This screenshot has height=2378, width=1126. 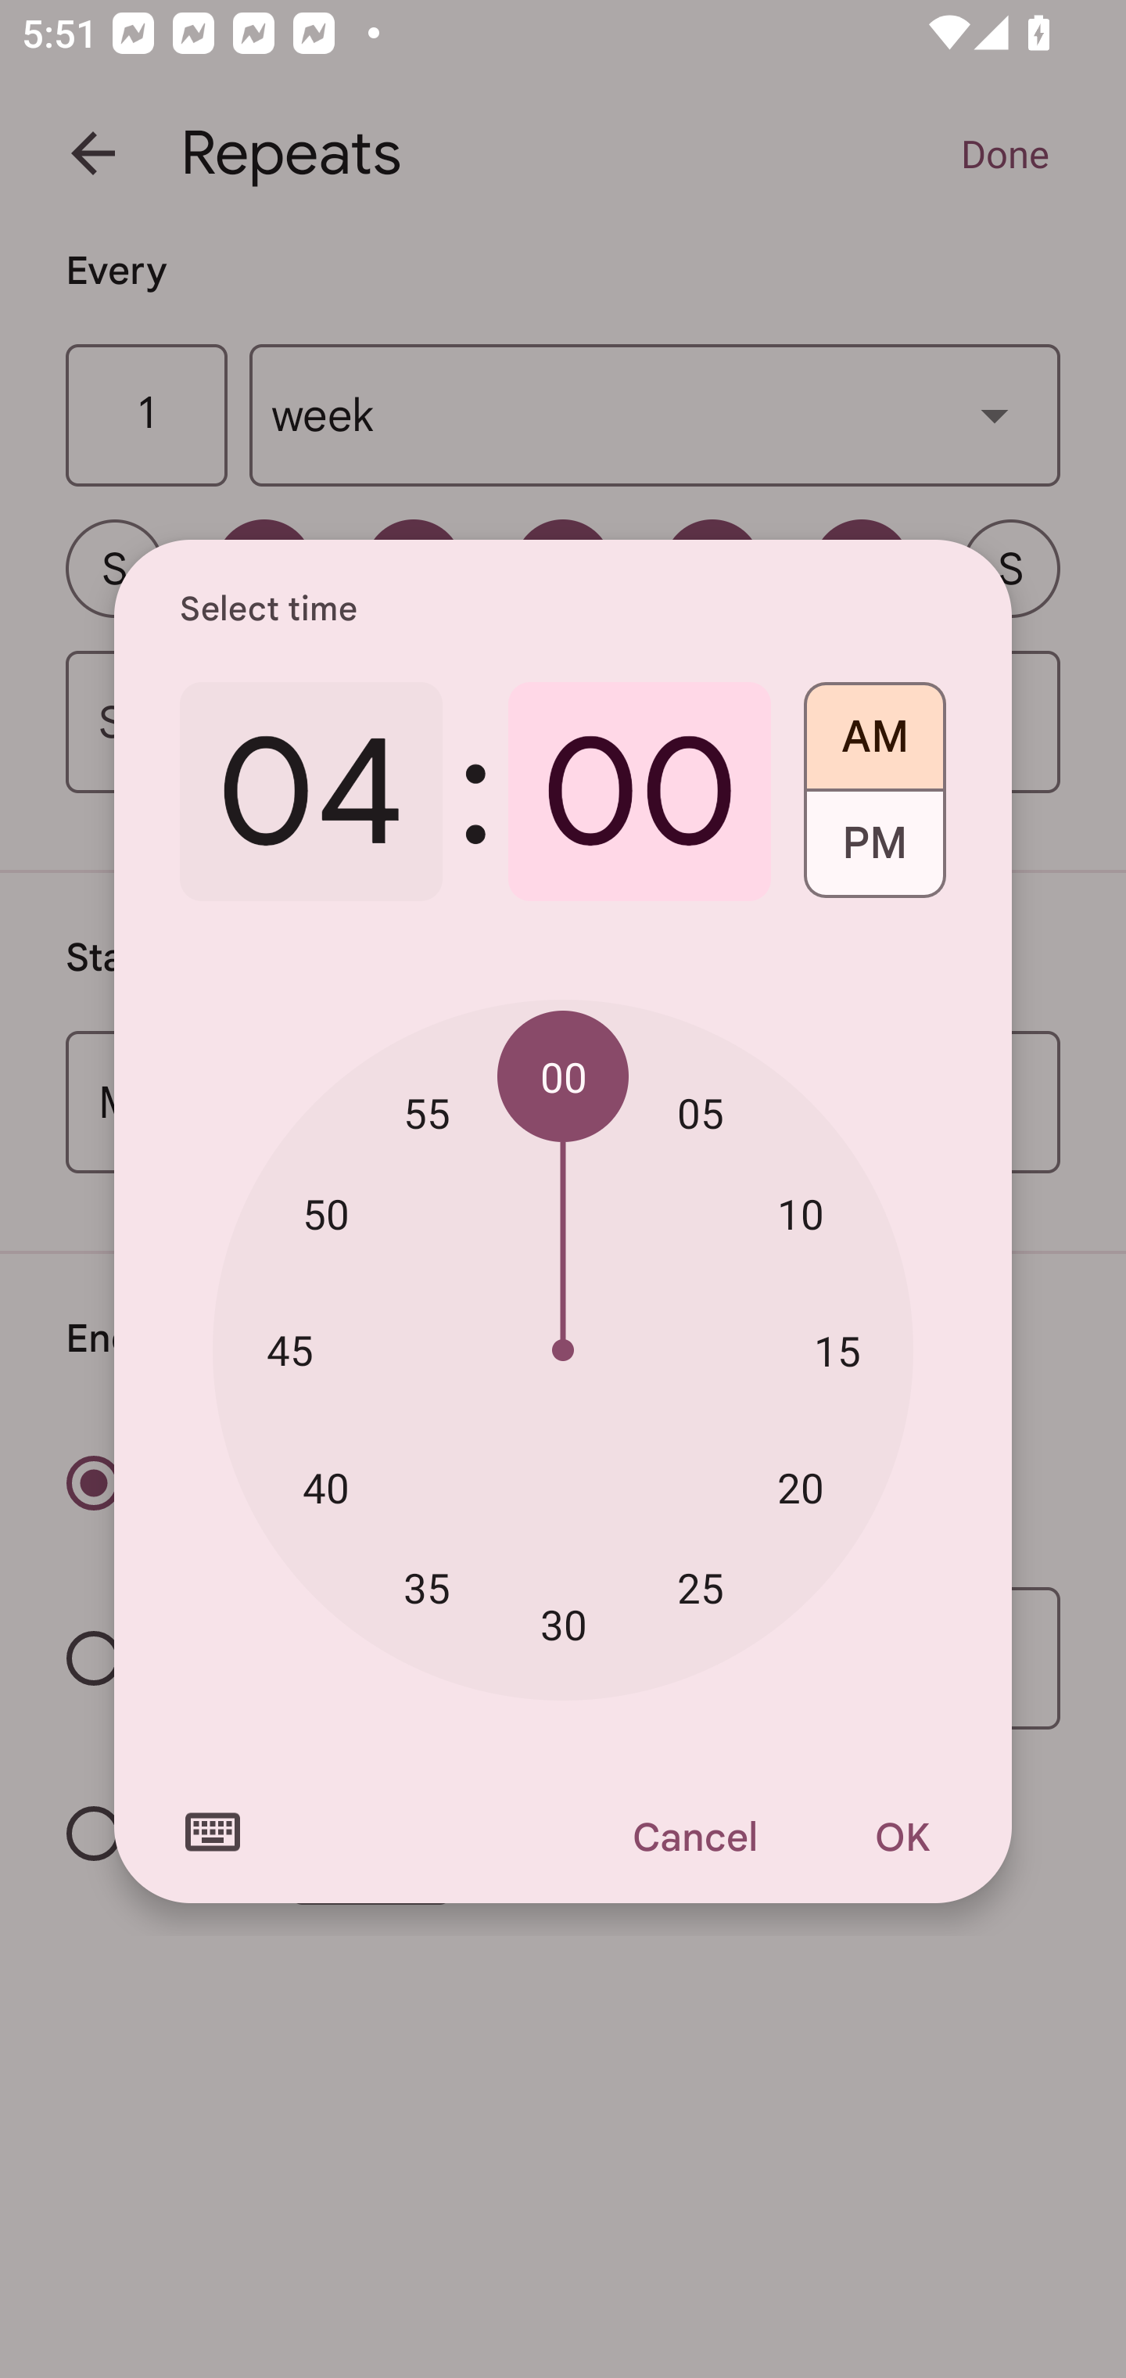 I want to click on 40 40 minutes, so click(x=325, y=1487).